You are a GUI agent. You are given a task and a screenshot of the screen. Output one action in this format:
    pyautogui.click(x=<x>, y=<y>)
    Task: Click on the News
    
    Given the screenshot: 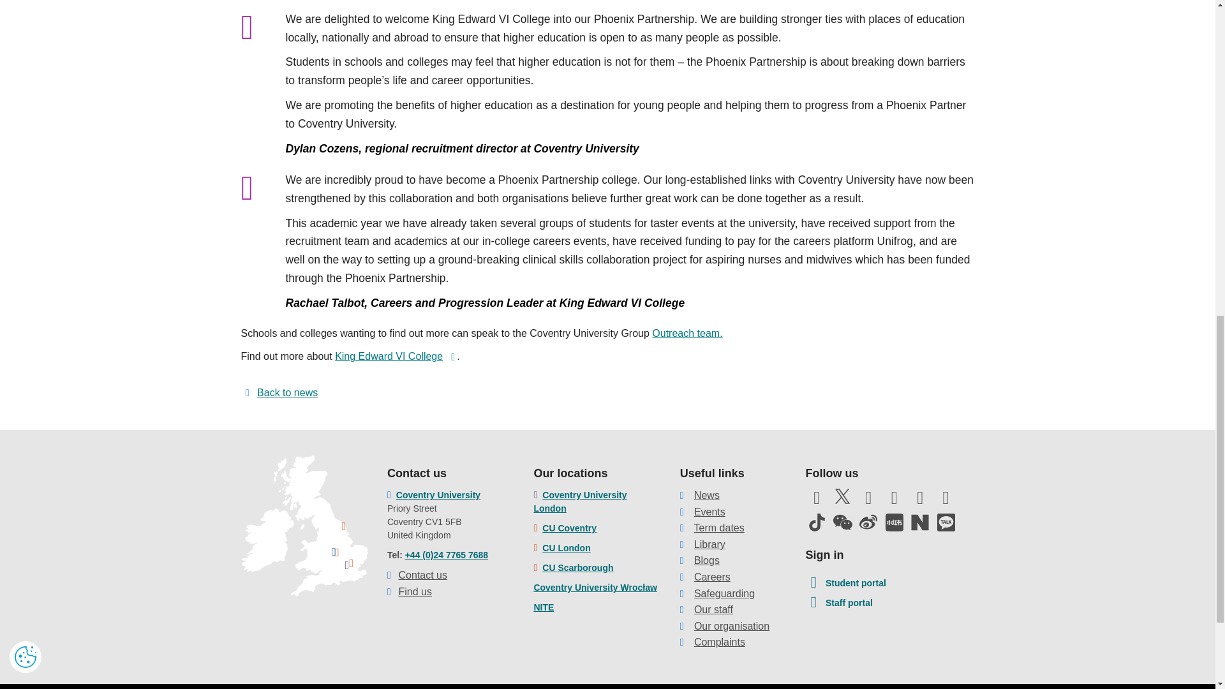 What is the action you would take?
    pyautogui.click(x=707, y=495)
    